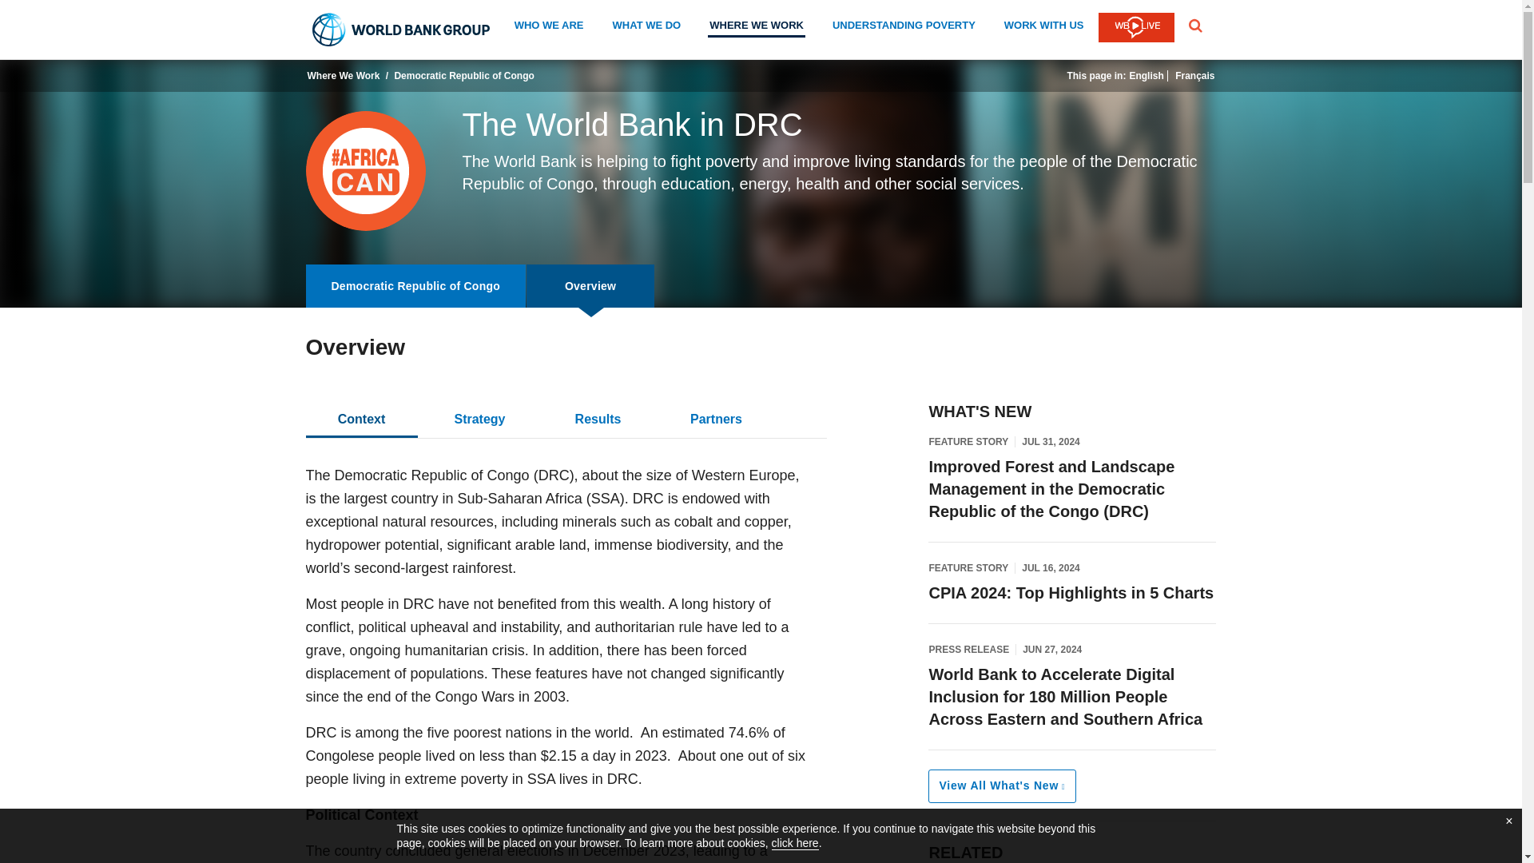 Image resolution: width=1534 pixels, height=863 pixels. What do you see at coordinates (549, 27) in the screenshot?
I see `WHO WE ARE` at bounding box center [549, 27].